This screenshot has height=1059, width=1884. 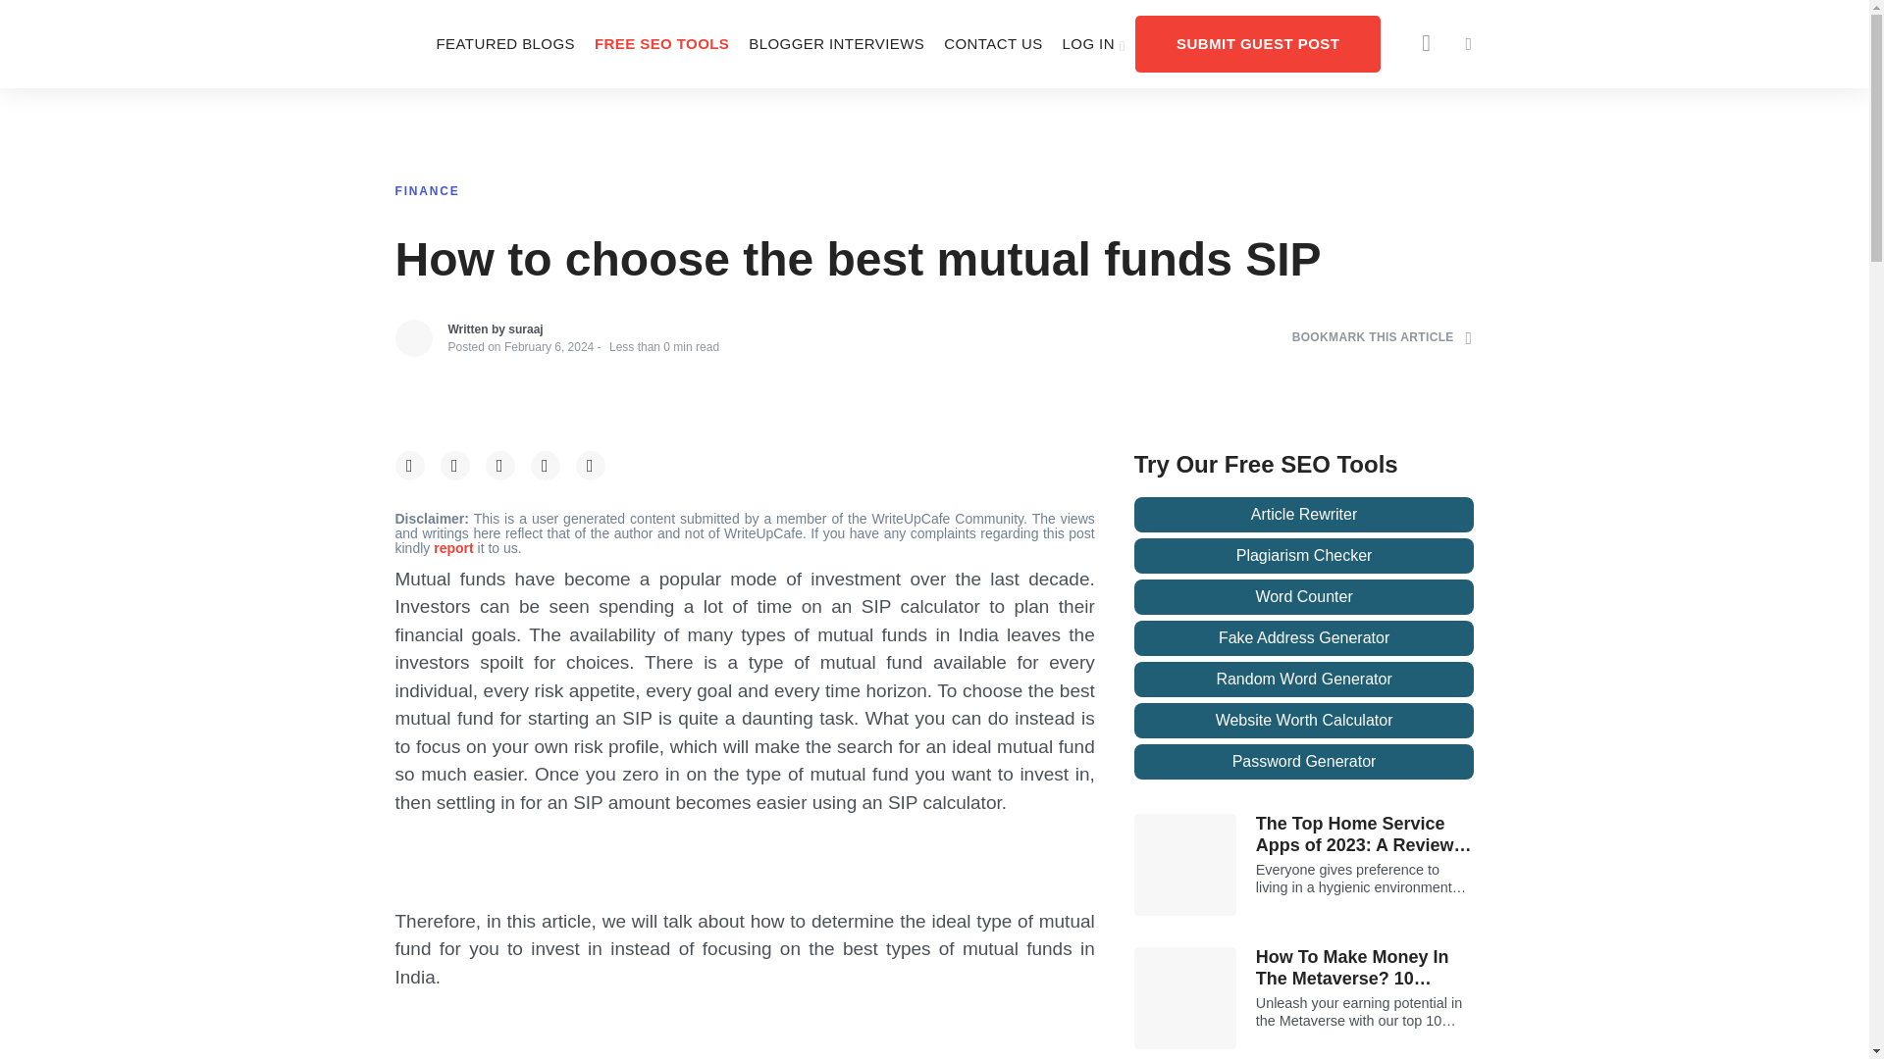 I want to click on LOG IN, so click(x=1094, y=43).